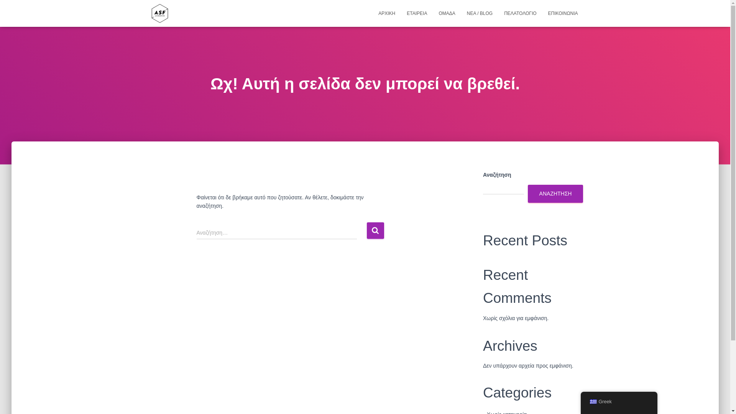 This screenshot has height=414, width=736. What do you see at coordinates (619, 402) in the screenshot?
I see `Greek` at bounding box center [619, 402].